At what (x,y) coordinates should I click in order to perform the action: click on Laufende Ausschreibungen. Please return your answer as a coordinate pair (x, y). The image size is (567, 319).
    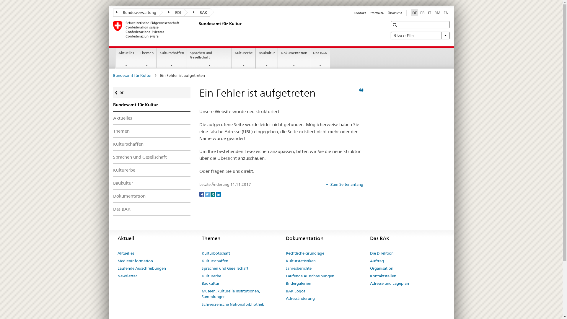
    Looking at the image, I should click on (310, 276).